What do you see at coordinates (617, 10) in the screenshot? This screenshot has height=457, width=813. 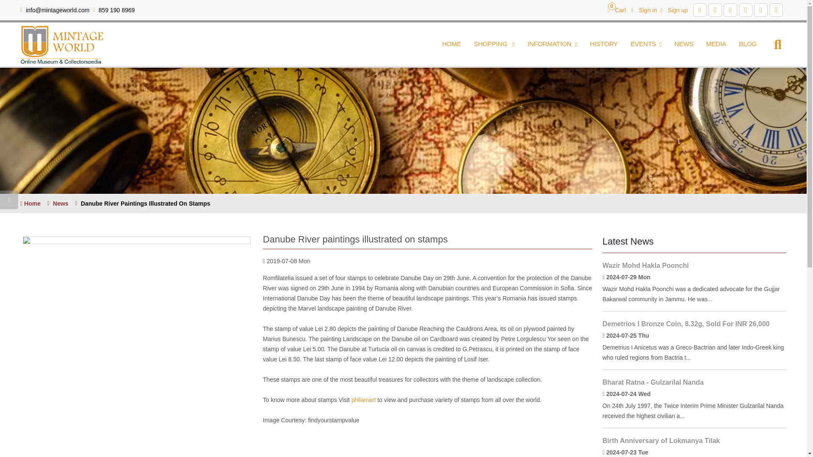 I see `Cart` at bounding box center [617, 10].